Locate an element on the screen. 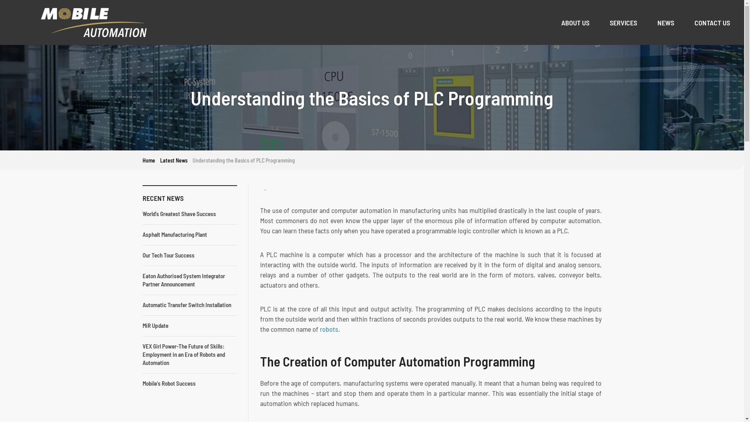 This screenshot has height=422, width=750. NEWS is located at coordinates (666, 22).